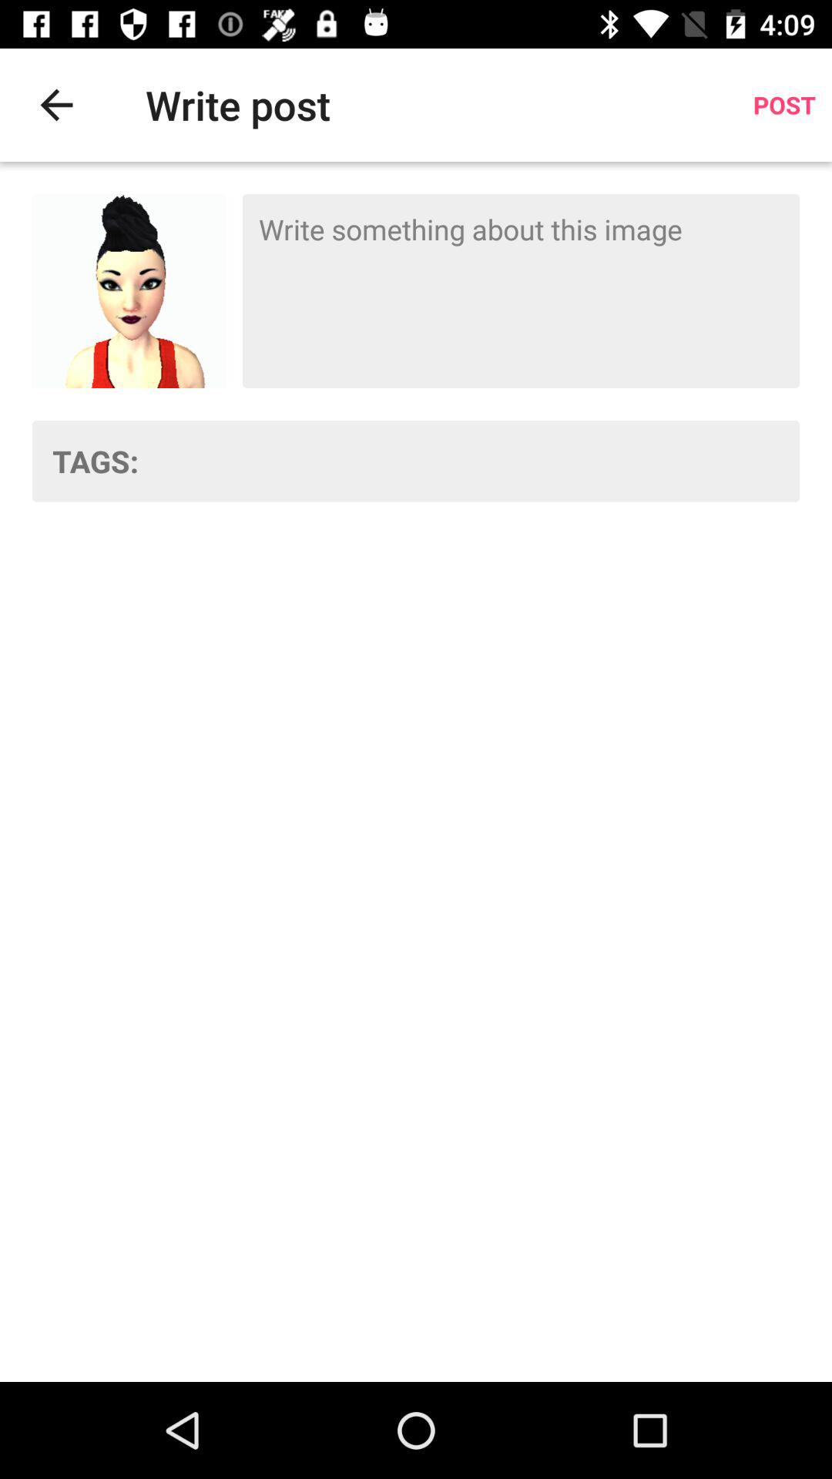 The image size is (832, 1479). Describe the element at coordinates (479, 461) in the screenshot. I see `write tag words` at that location.